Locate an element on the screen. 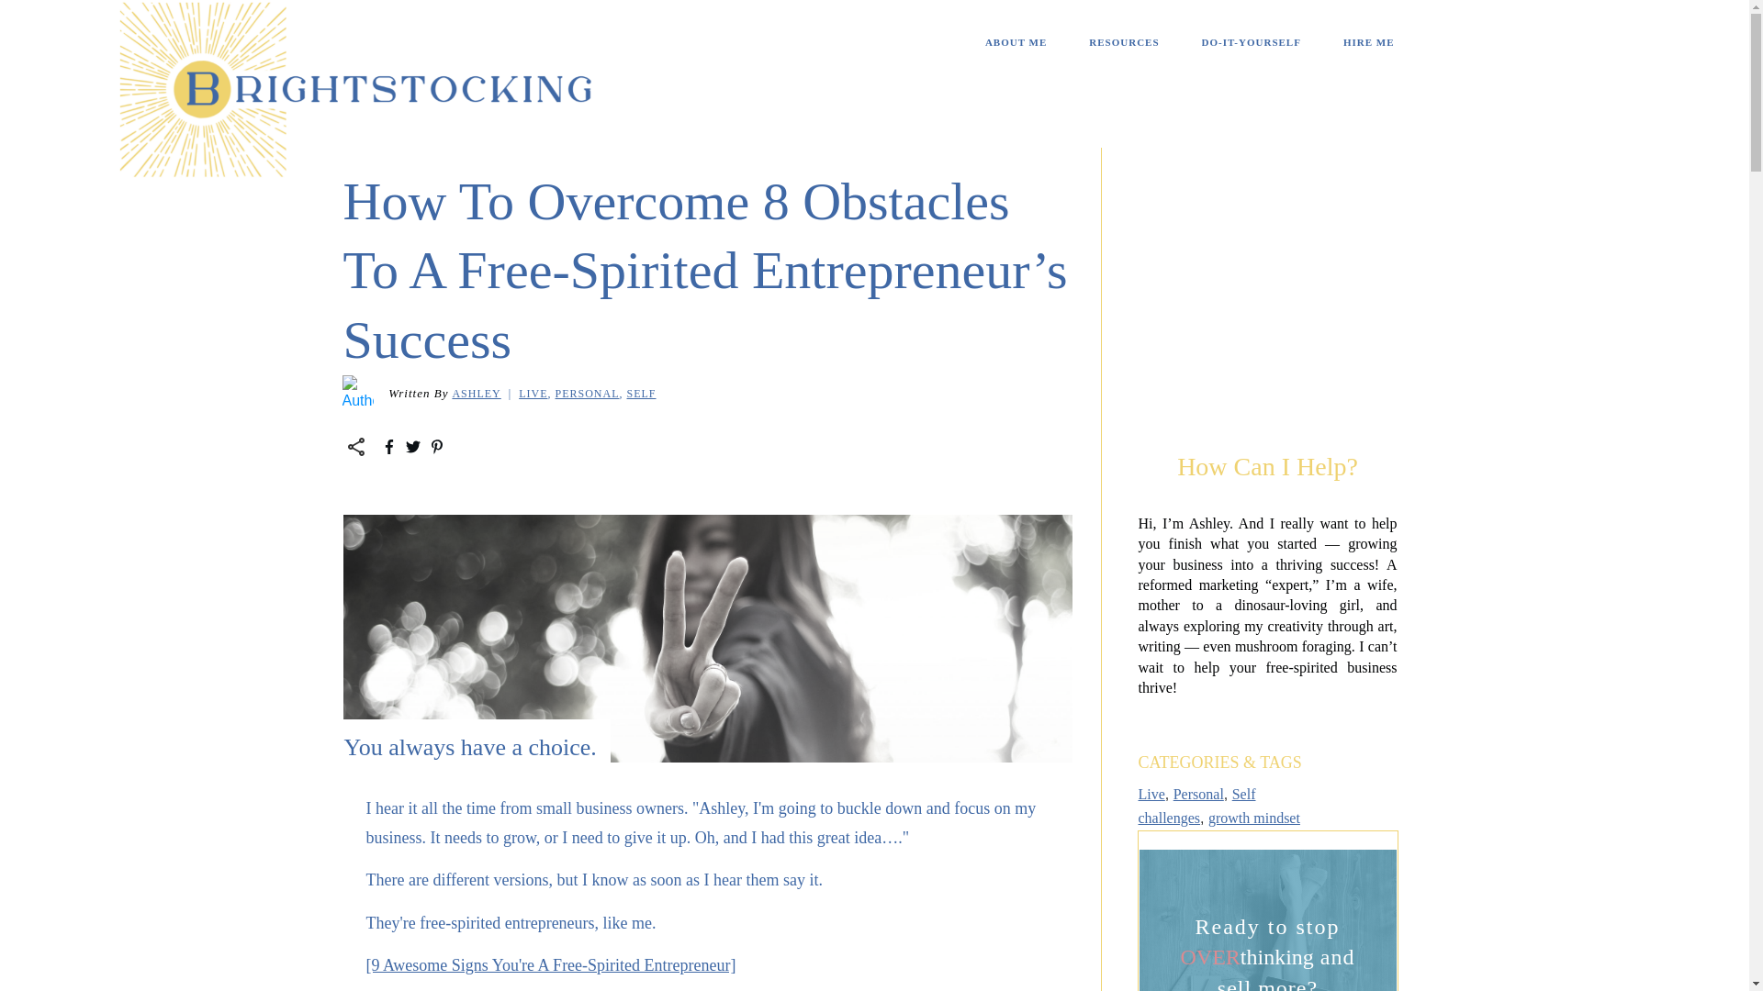 Image resolution: width=1763 pixels, height=991 pixels. PERSONAL is located at coordinates (586, 394).